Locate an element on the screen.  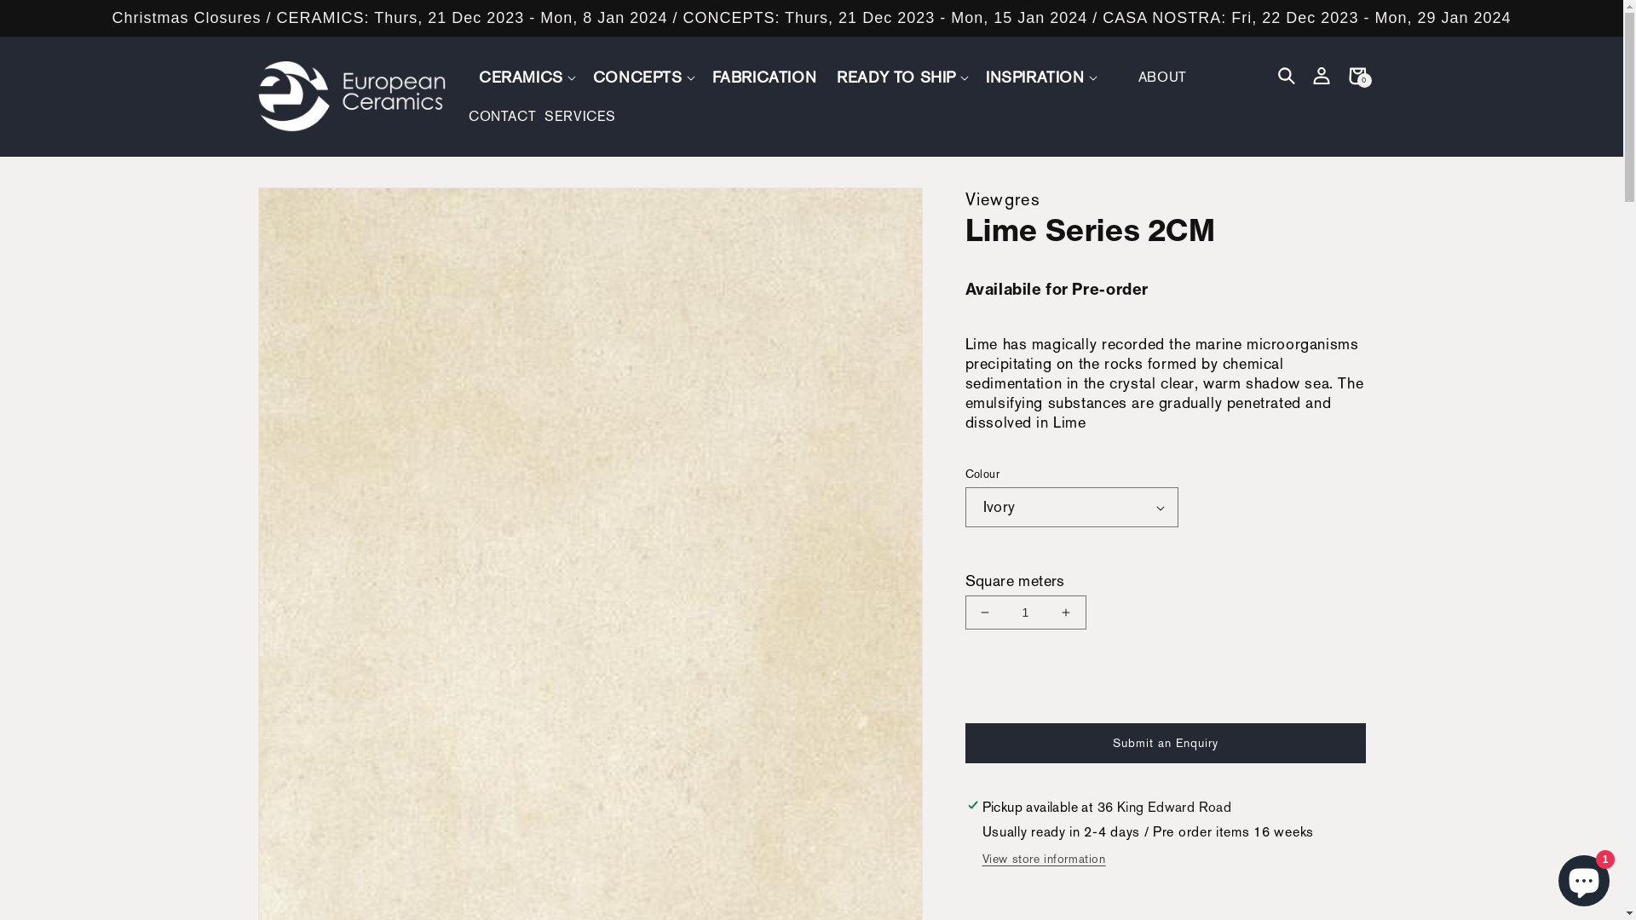
Decrease quantity for Lime Series 2CM is located at coordinates (985, 612).